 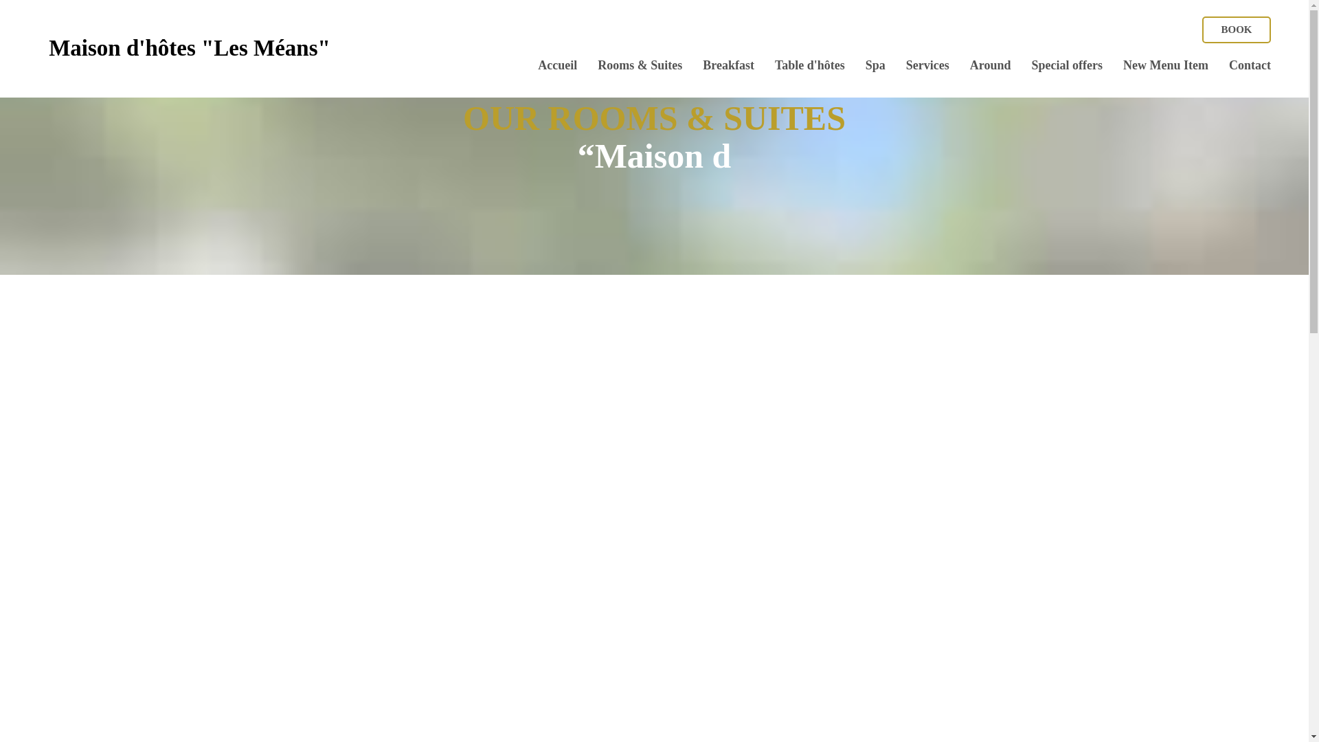 I want to click on Contact, so click(x=1250, y=65).